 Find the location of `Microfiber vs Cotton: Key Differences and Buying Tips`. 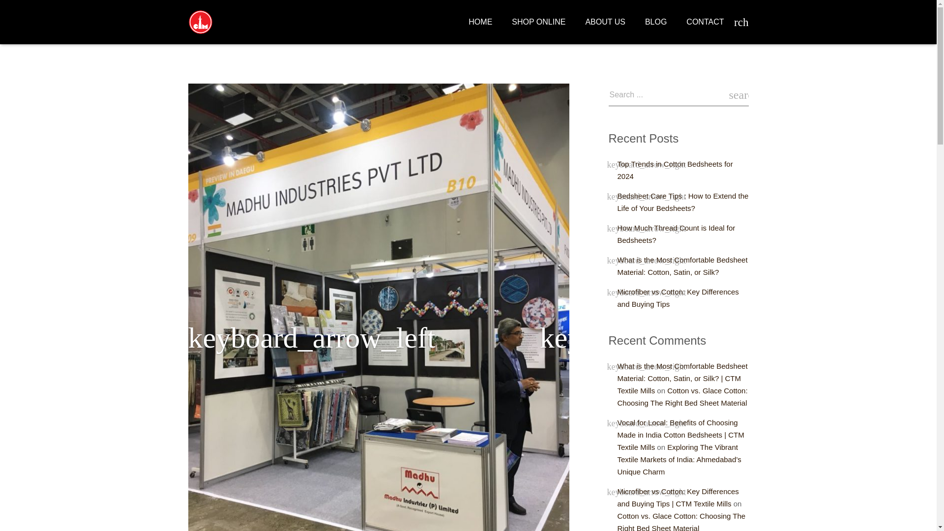

Microfiber vs Cotton: Key Differences and Buying Tips is located at coordinates (678, 298).